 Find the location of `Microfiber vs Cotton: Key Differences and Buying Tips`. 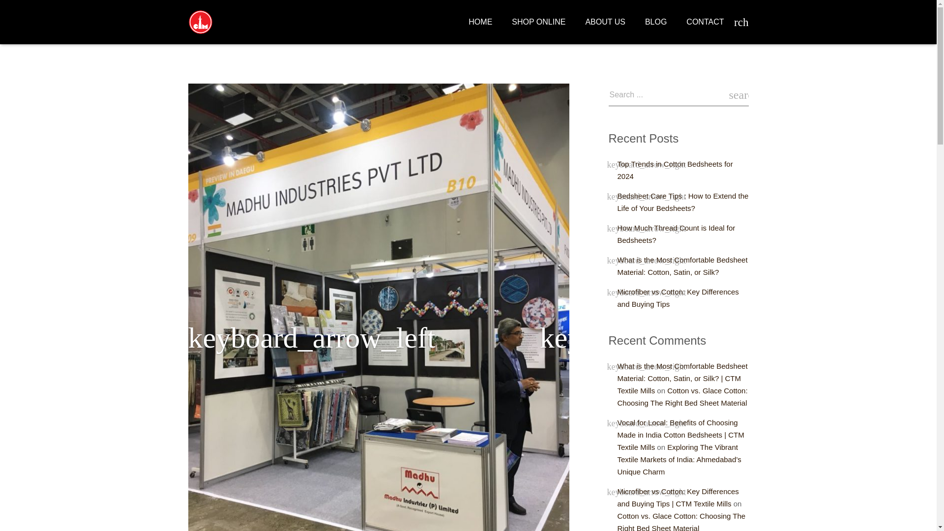

Microfiber vs Cotton: Key Differences and Buying Tips is located at coordinates (678, 298).